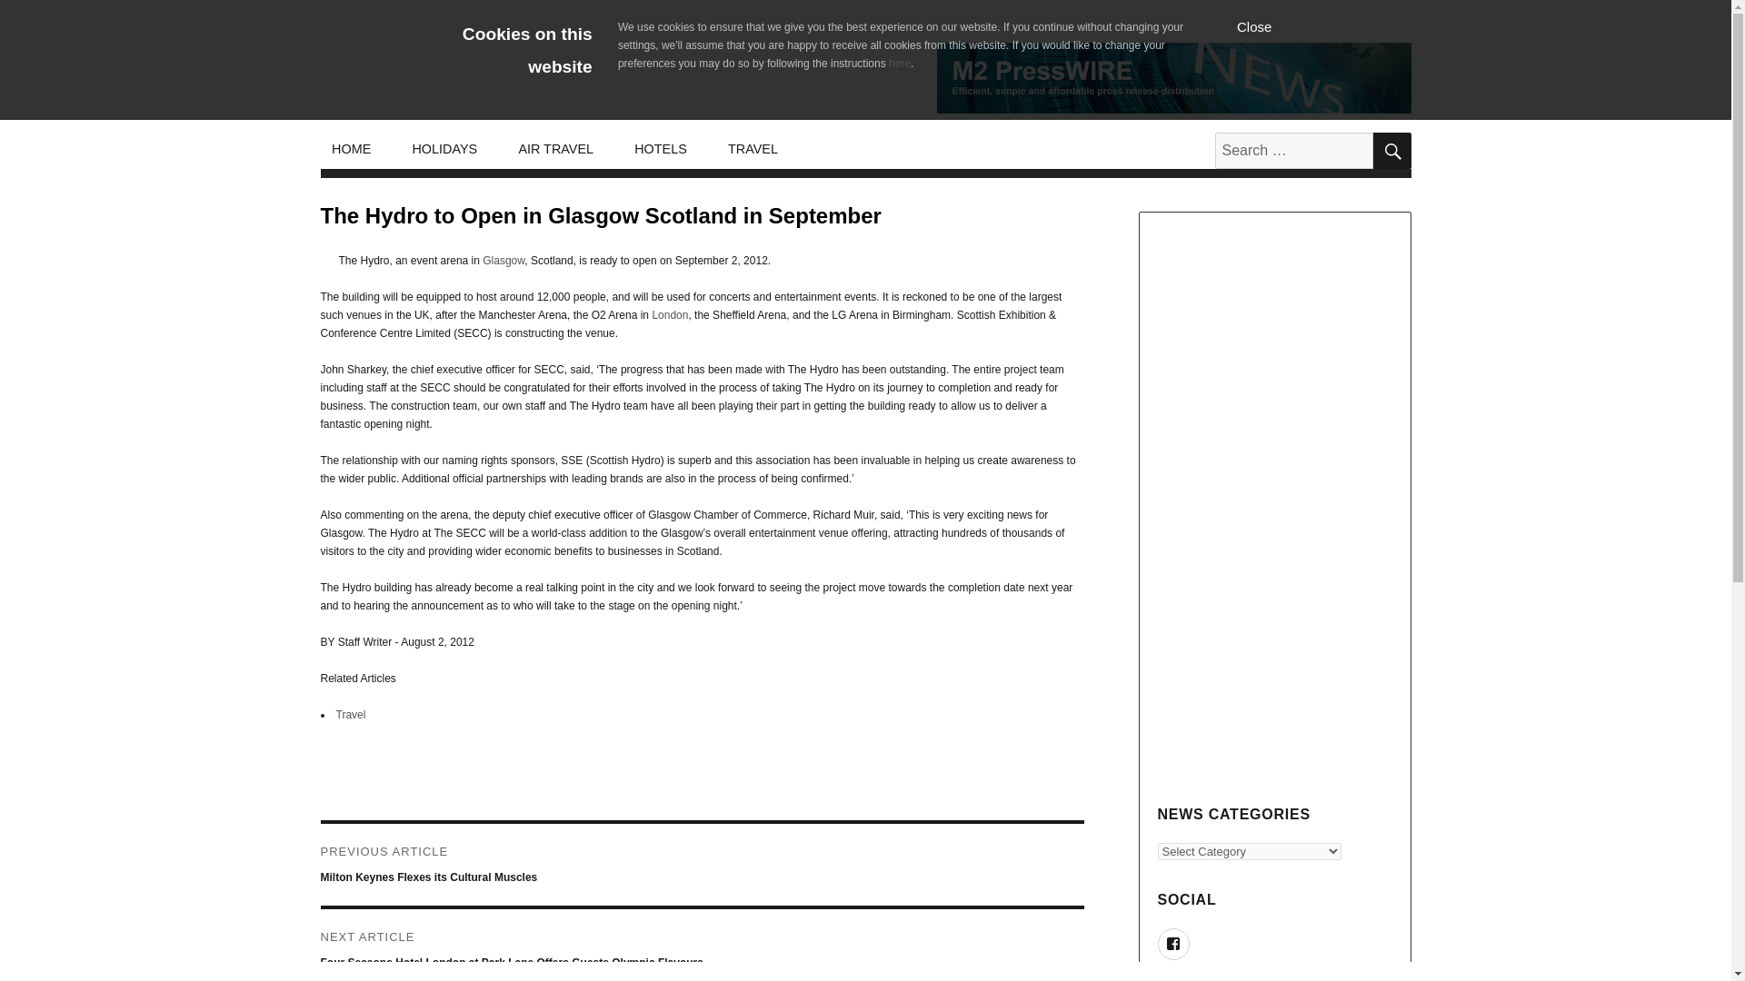 The height and width of the screenshot is (981, 1745). I want to click on Travel, so click(351, 714).